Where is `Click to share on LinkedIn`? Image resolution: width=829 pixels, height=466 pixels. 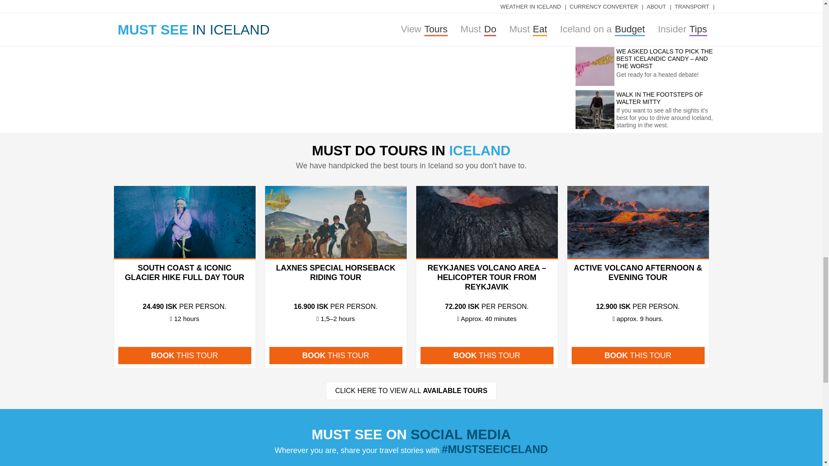 Click to share on LinkedIn is located at coordinates (485, 5).